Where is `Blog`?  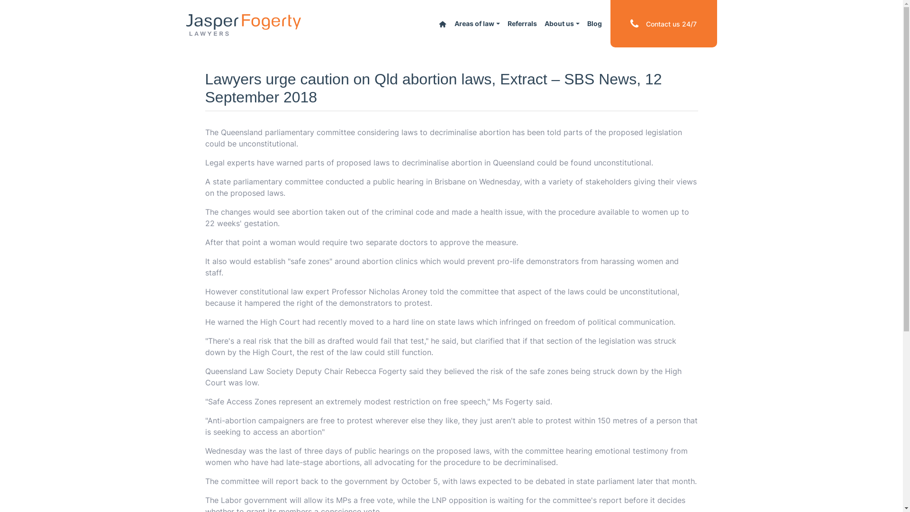
Blog is located at coordinates (594, 24).